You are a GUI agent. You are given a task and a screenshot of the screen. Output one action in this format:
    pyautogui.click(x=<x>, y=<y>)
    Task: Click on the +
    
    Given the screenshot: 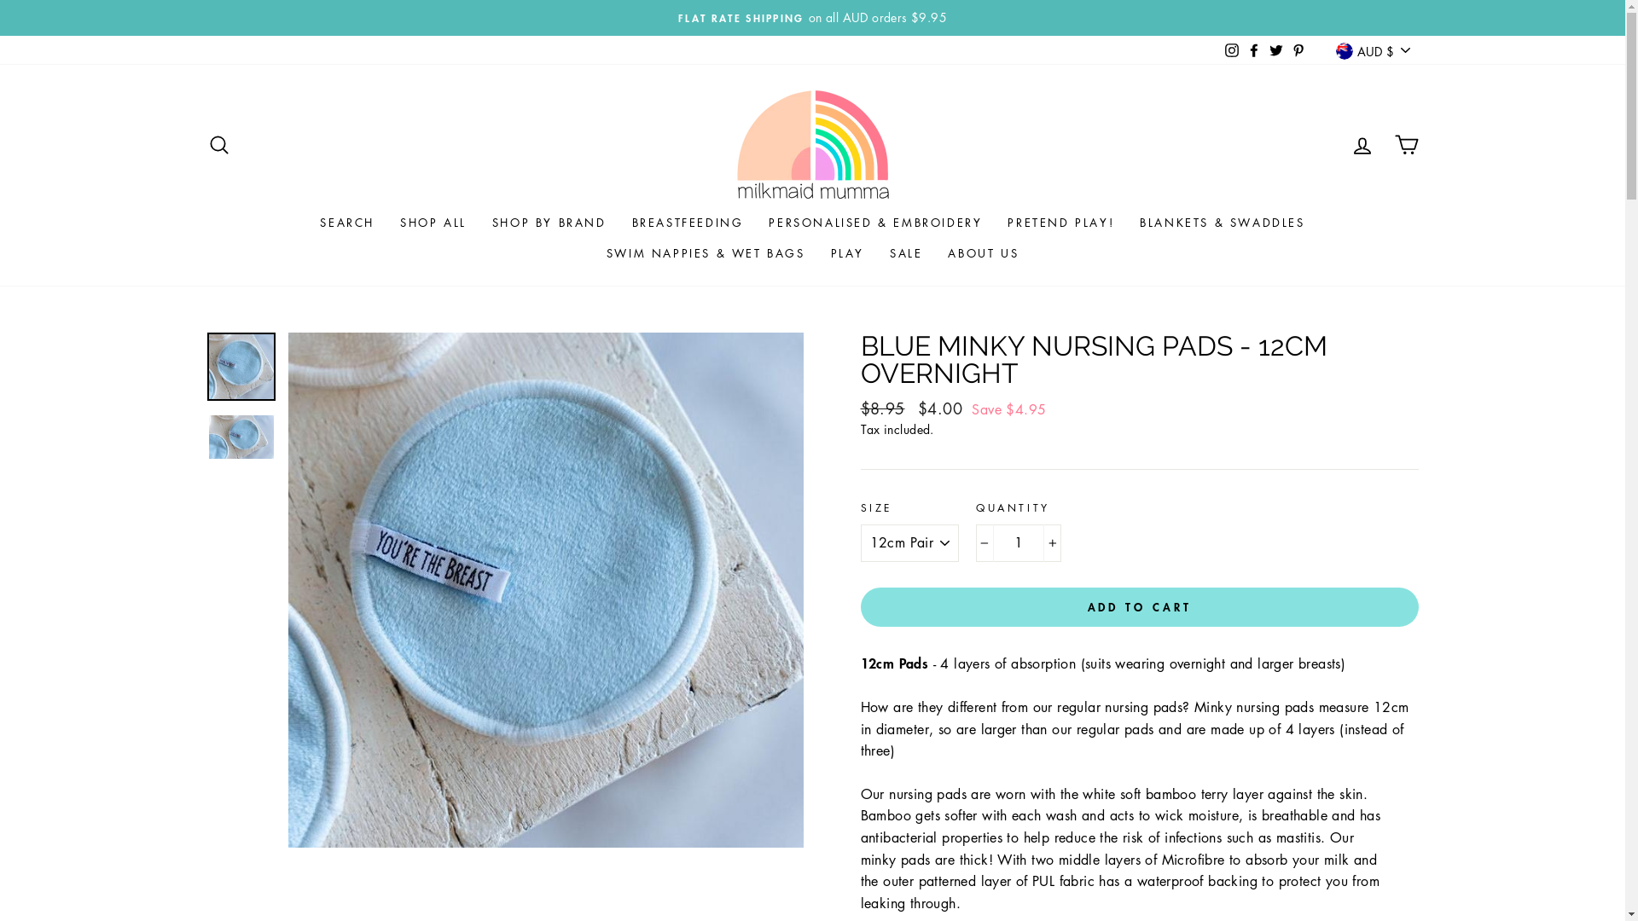 What is the action you would take?
    pyautogui.click(x=1053, y=543)
    